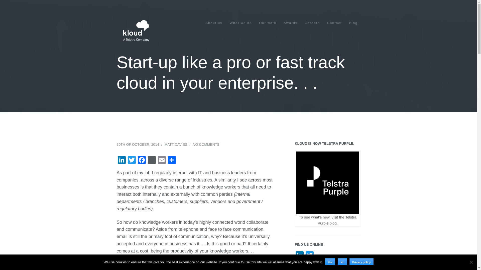 The height and width of the screenshot is (270, 481). I want to click on What we do, so click(241, 23).